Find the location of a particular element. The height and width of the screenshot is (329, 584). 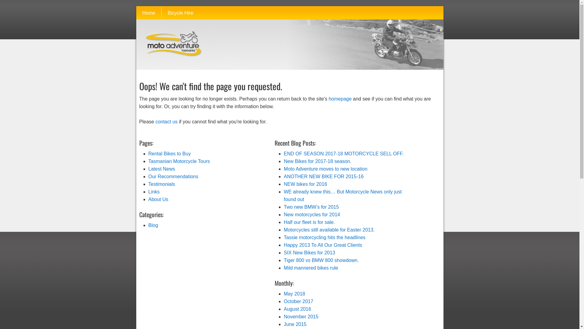

Motorcycles still available for Easter 2013. is located at coordinates (329, 230).